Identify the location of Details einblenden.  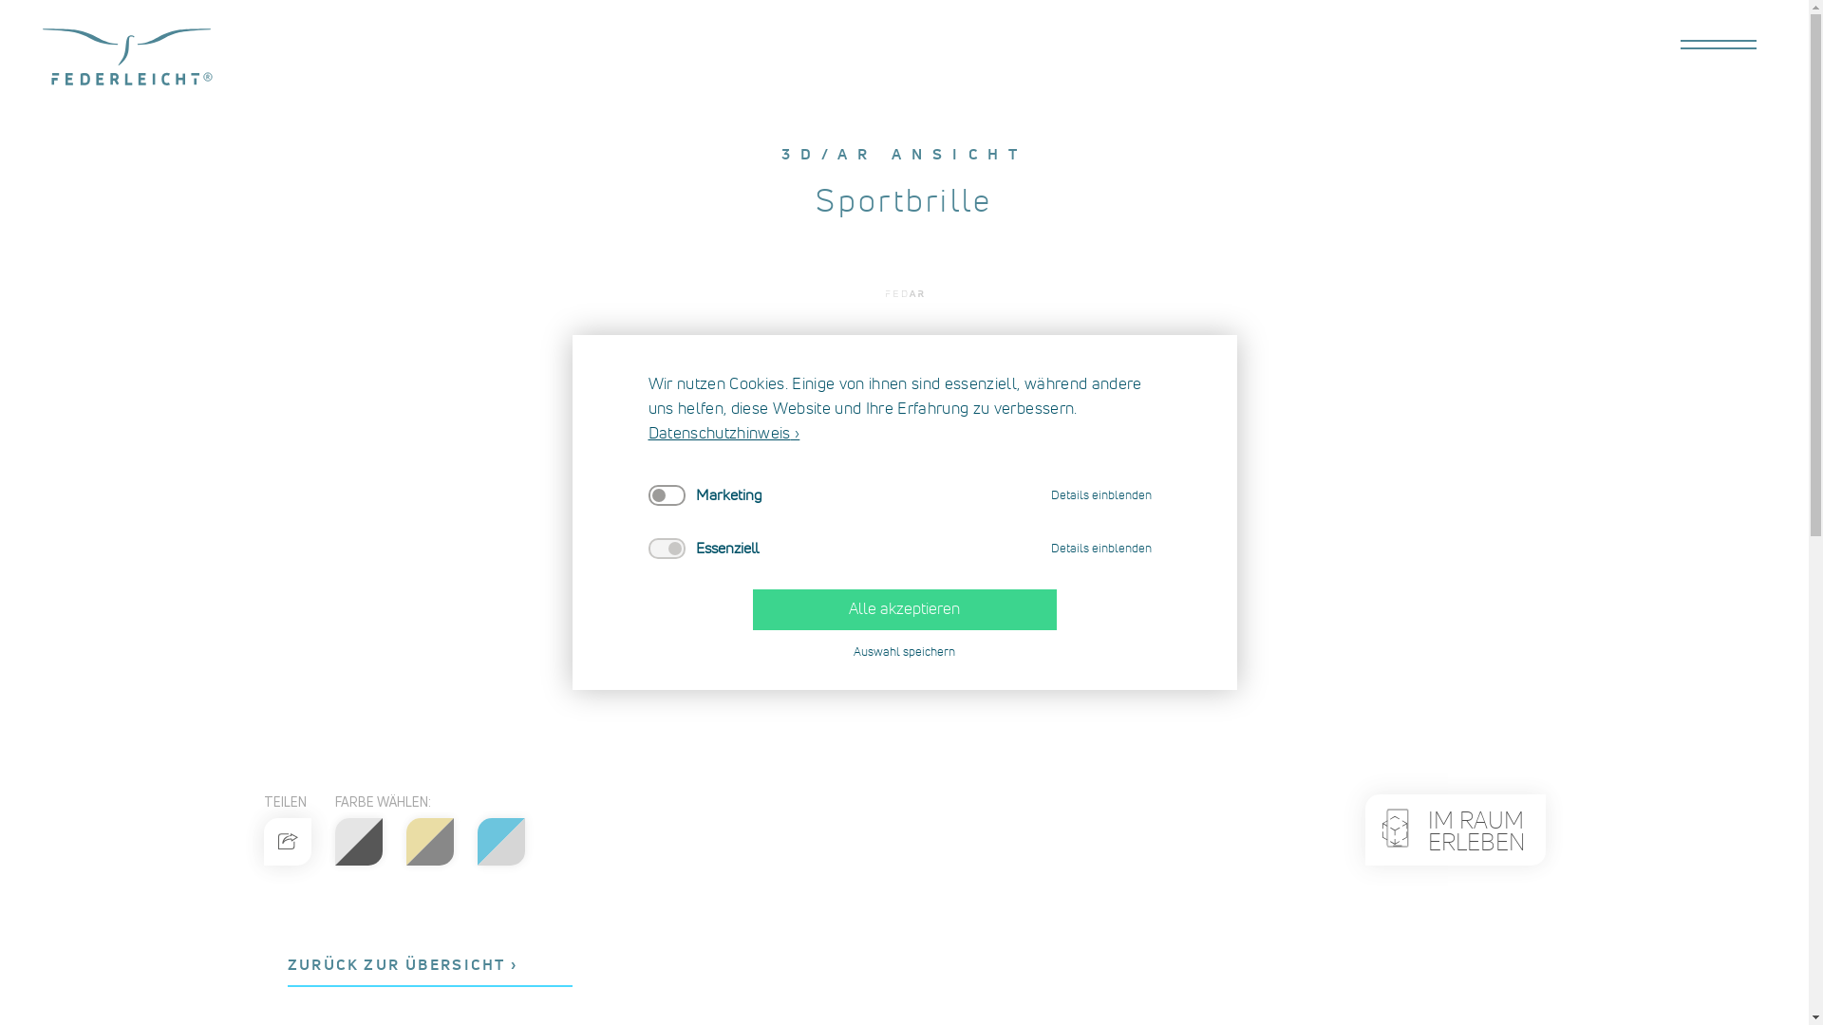
(1100, 495).